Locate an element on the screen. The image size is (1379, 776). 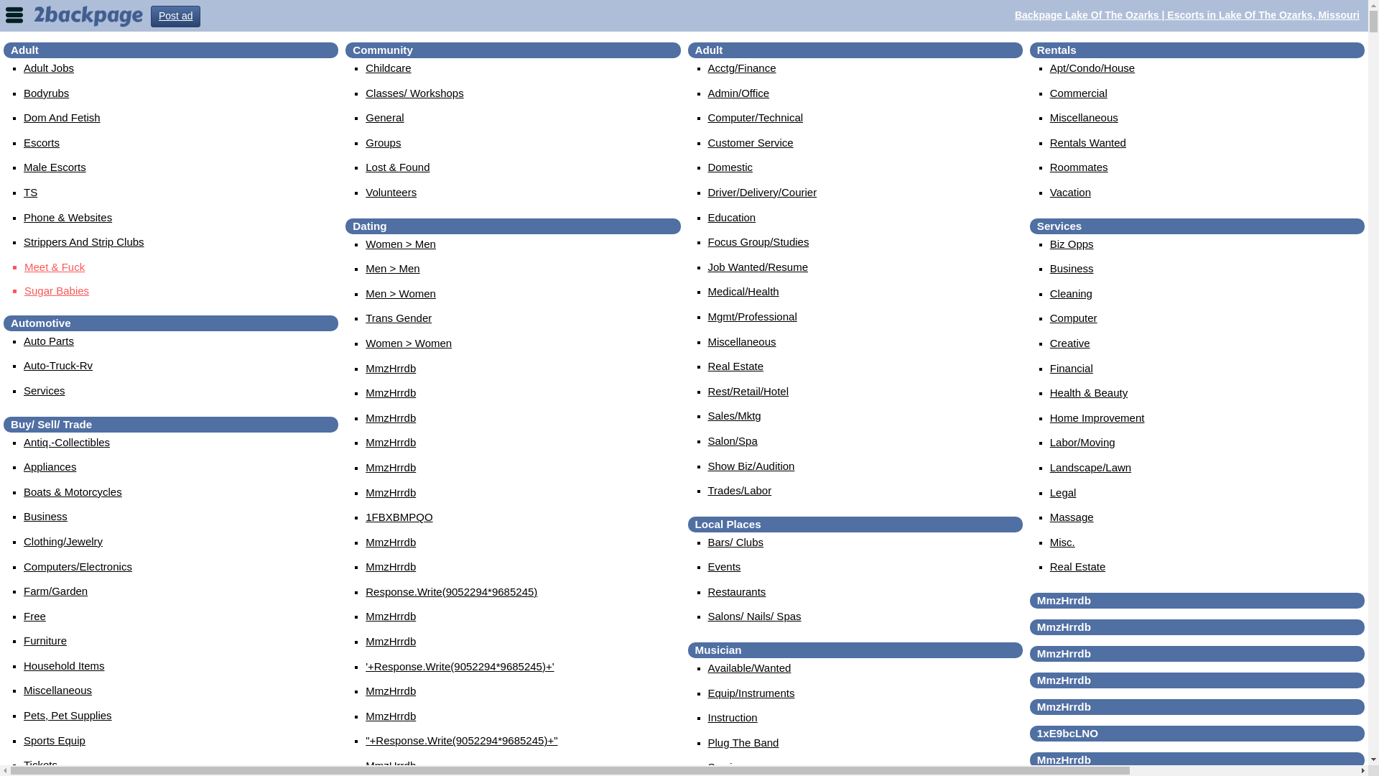
Trans Gender is located at coordinates (398, 318).